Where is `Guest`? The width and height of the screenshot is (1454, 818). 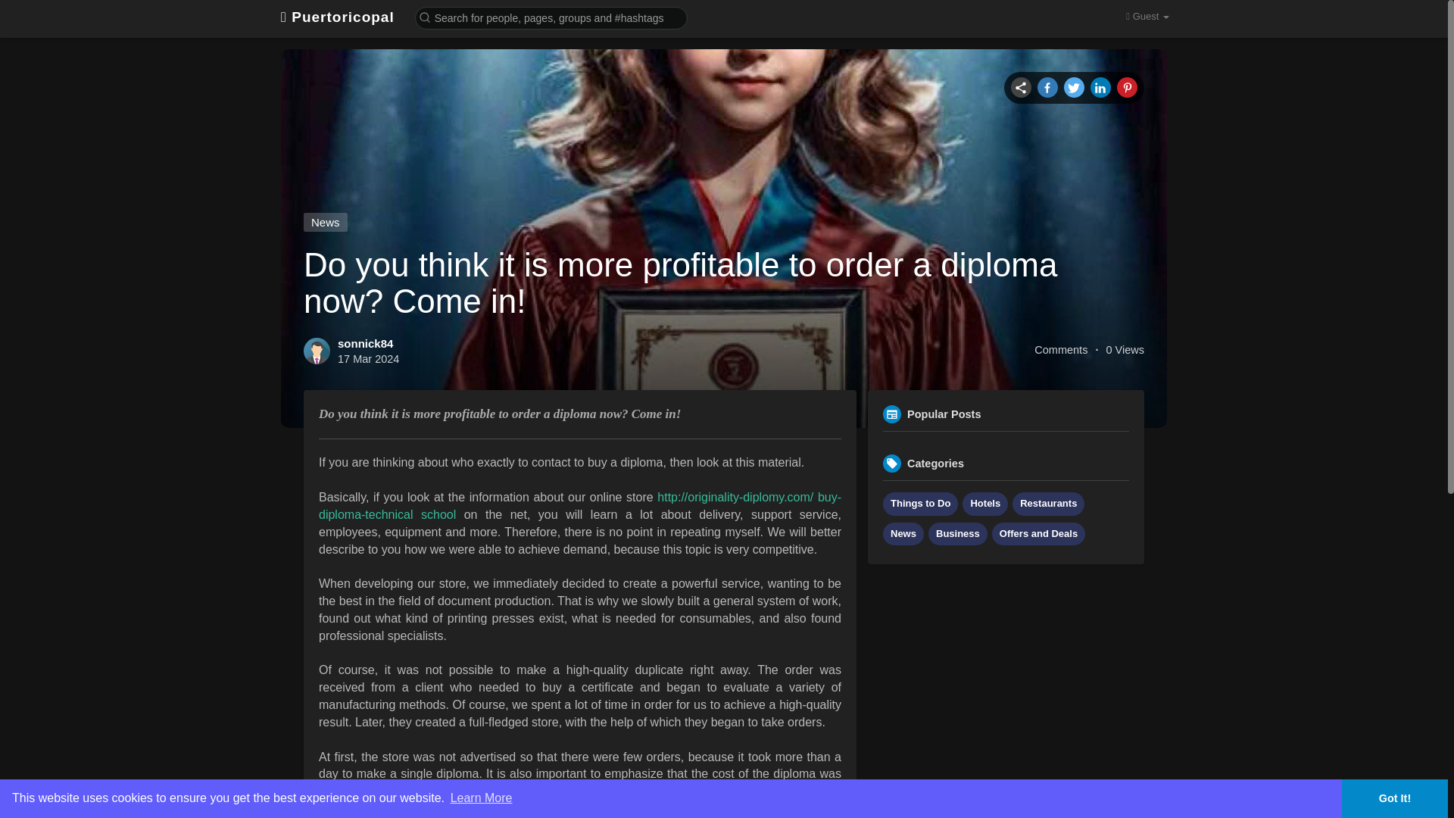 Guest is located at coordinates (1147, 17).